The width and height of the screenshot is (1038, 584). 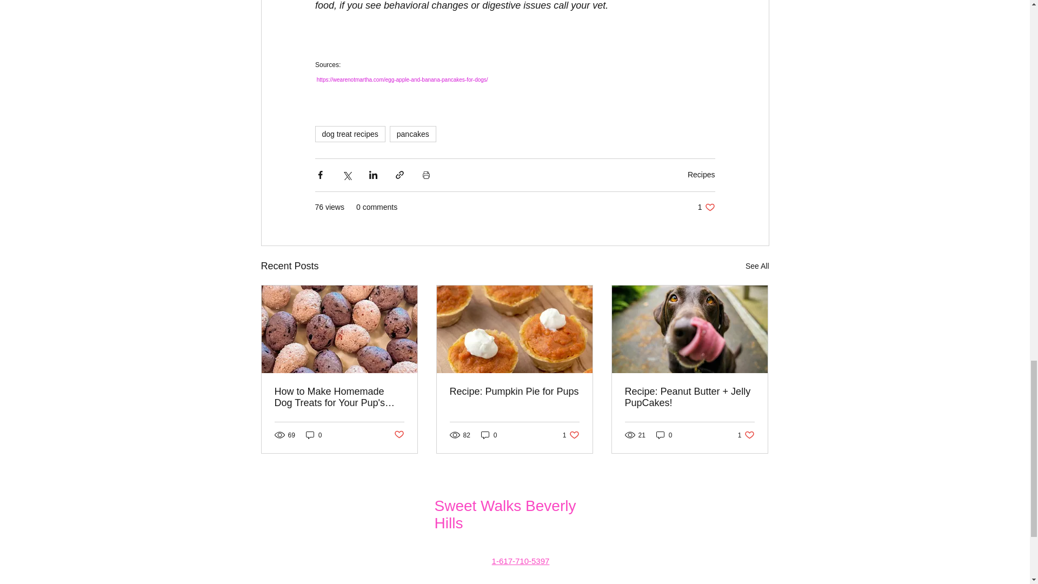 I want to click on Recipes, so click(x=571, y=435).